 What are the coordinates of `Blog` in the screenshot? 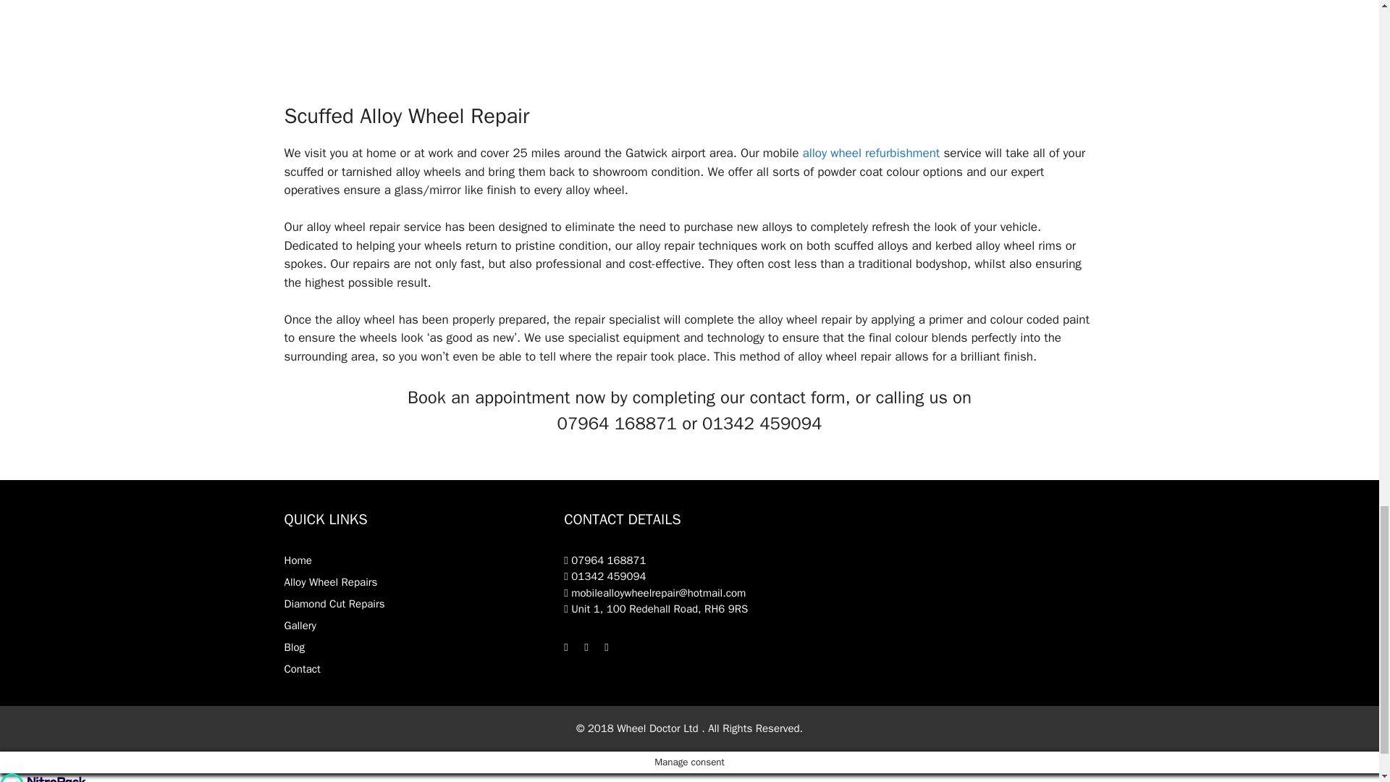 It's located at (294, 647).